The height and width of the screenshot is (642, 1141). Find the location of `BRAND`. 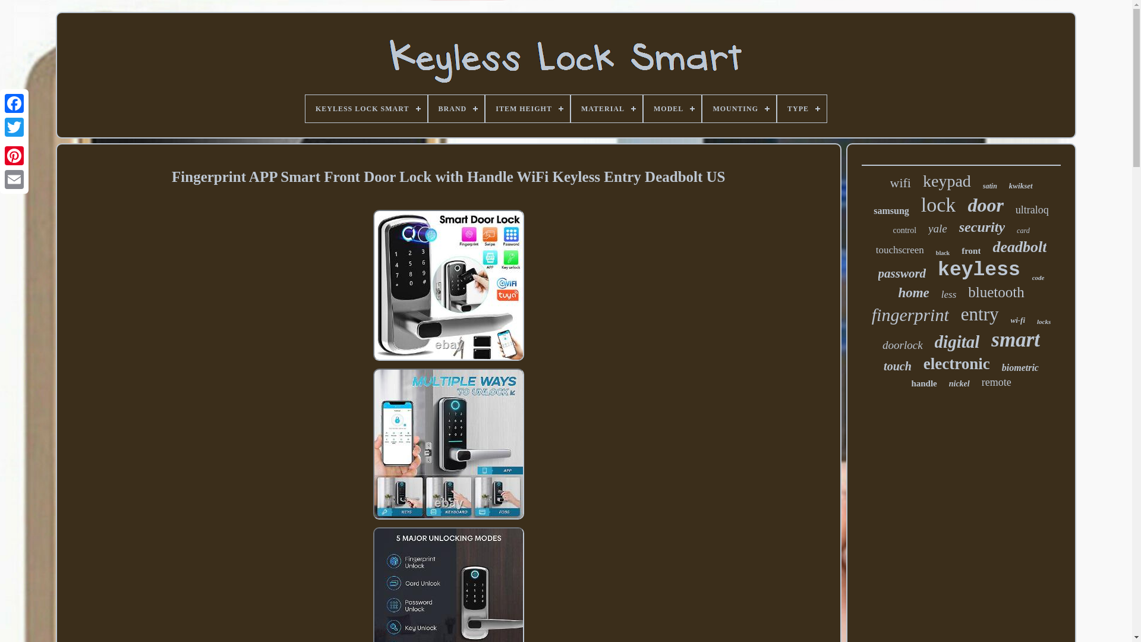

BRAND is located at coordinates (456, 108).